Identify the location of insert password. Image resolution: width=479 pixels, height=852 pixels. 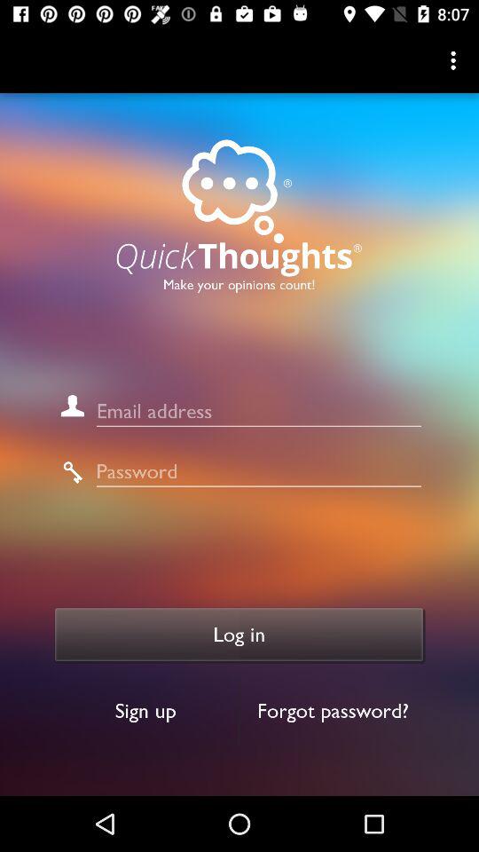
(259, 472).